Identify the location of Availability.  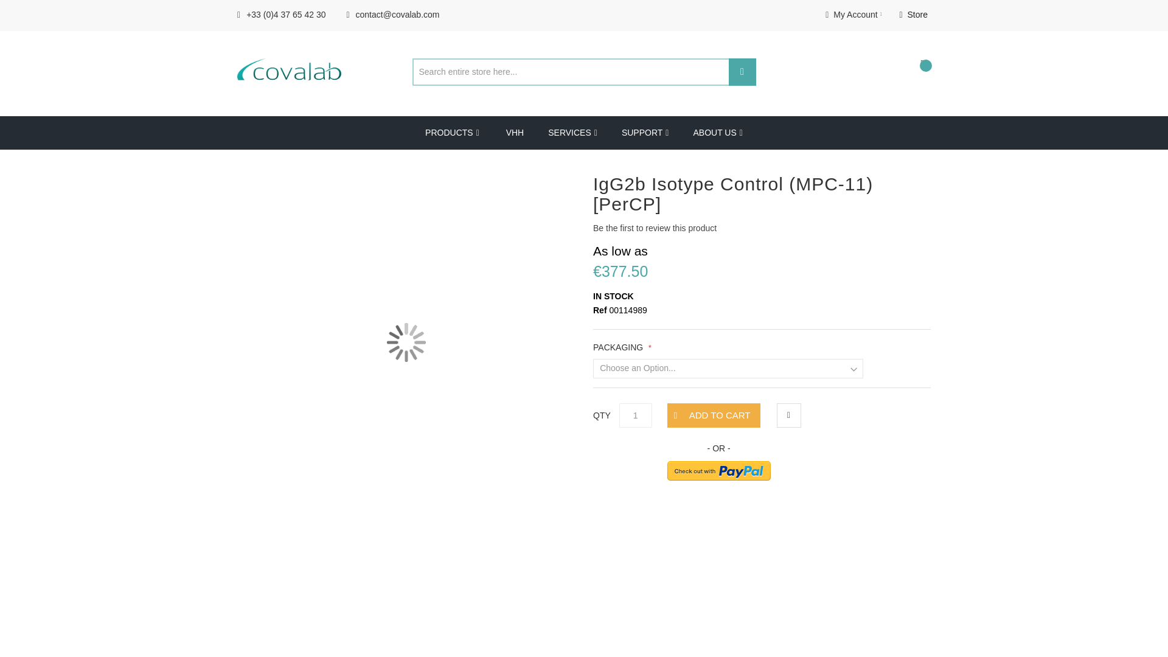
(762, 297).